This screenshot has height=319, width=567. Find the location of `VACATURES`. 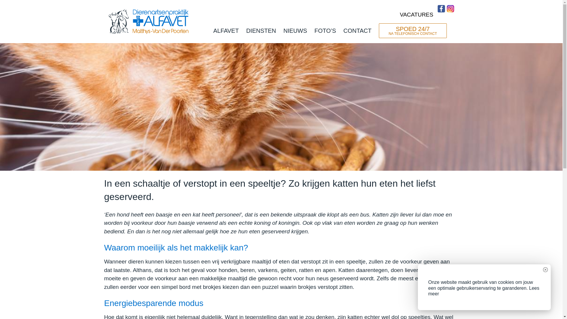

VACATURES is located at coordinates (416, 14).